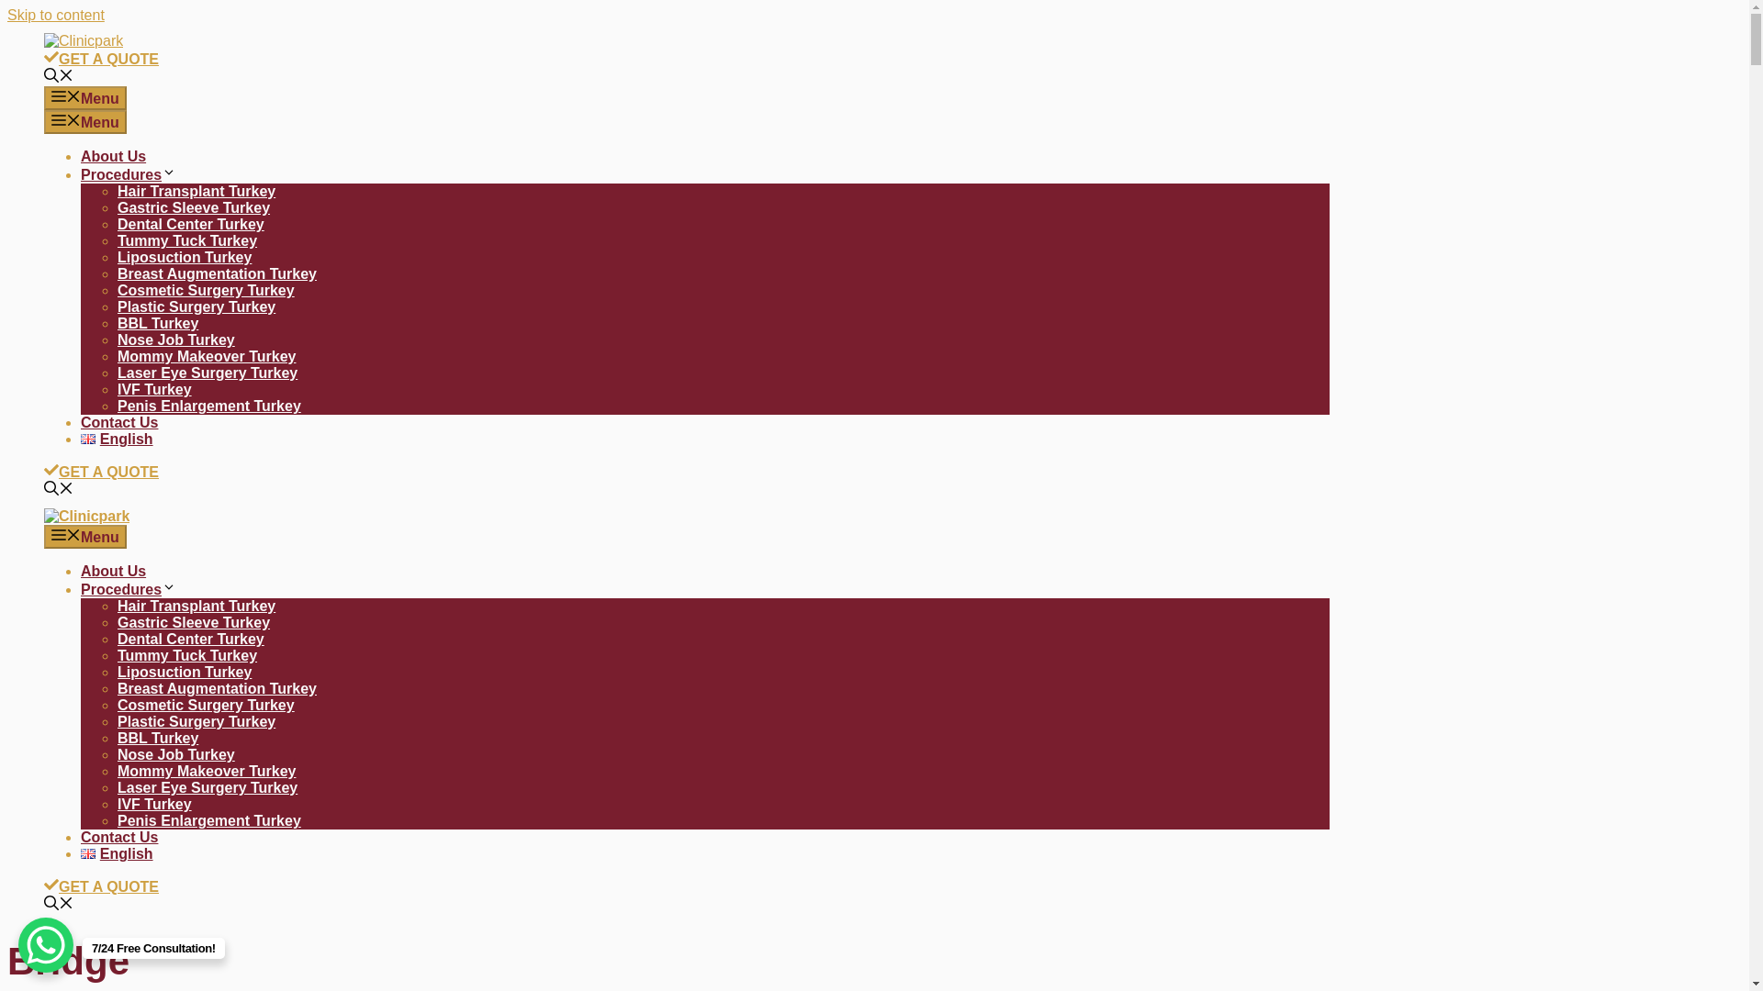 The image size is (1763, 991). I want to click on About Us, so click(114, 571).